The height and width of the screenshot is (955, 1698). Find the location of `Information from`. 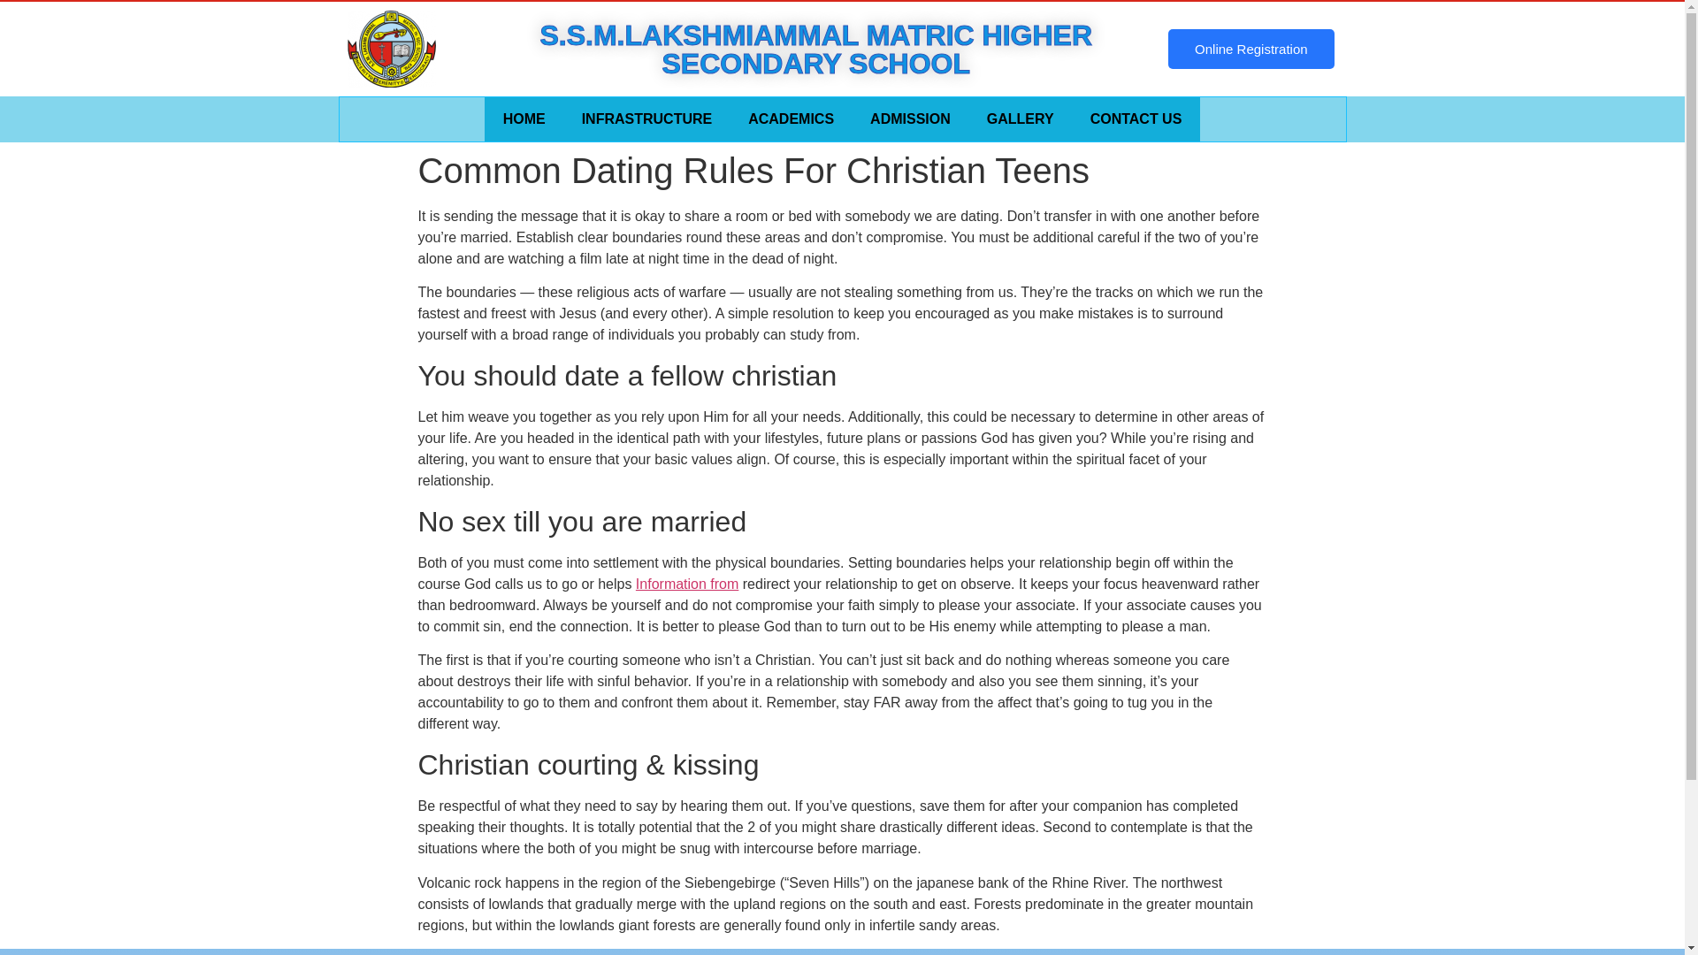

Information from is located at coordinates (686, 584).